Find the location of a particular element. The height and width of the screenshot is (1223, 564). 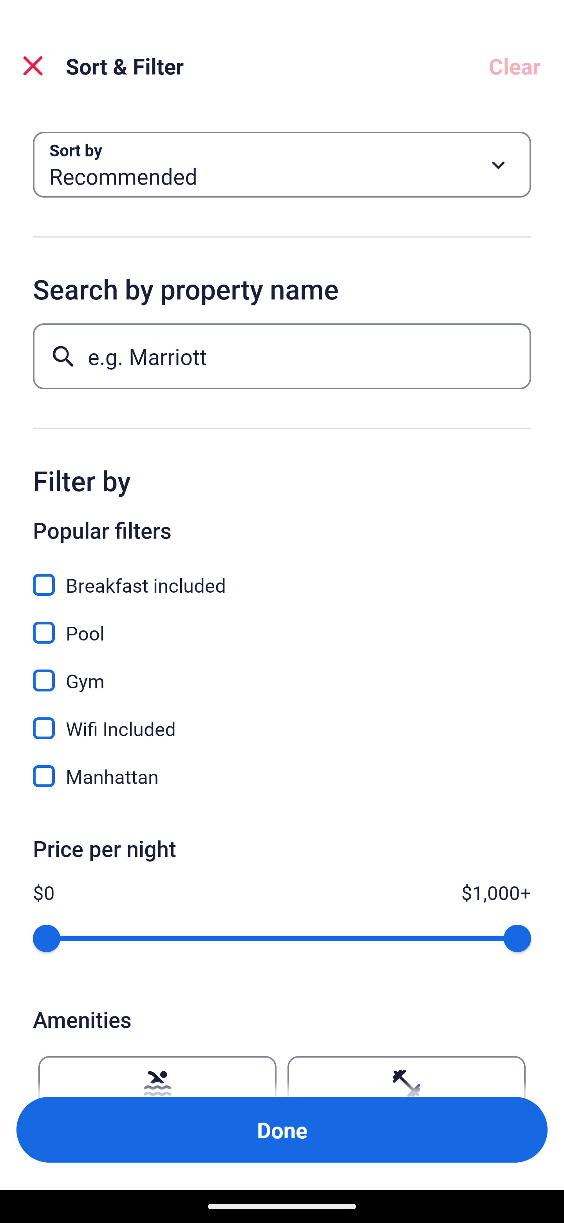

Clear is located at coordinates (515, 66).